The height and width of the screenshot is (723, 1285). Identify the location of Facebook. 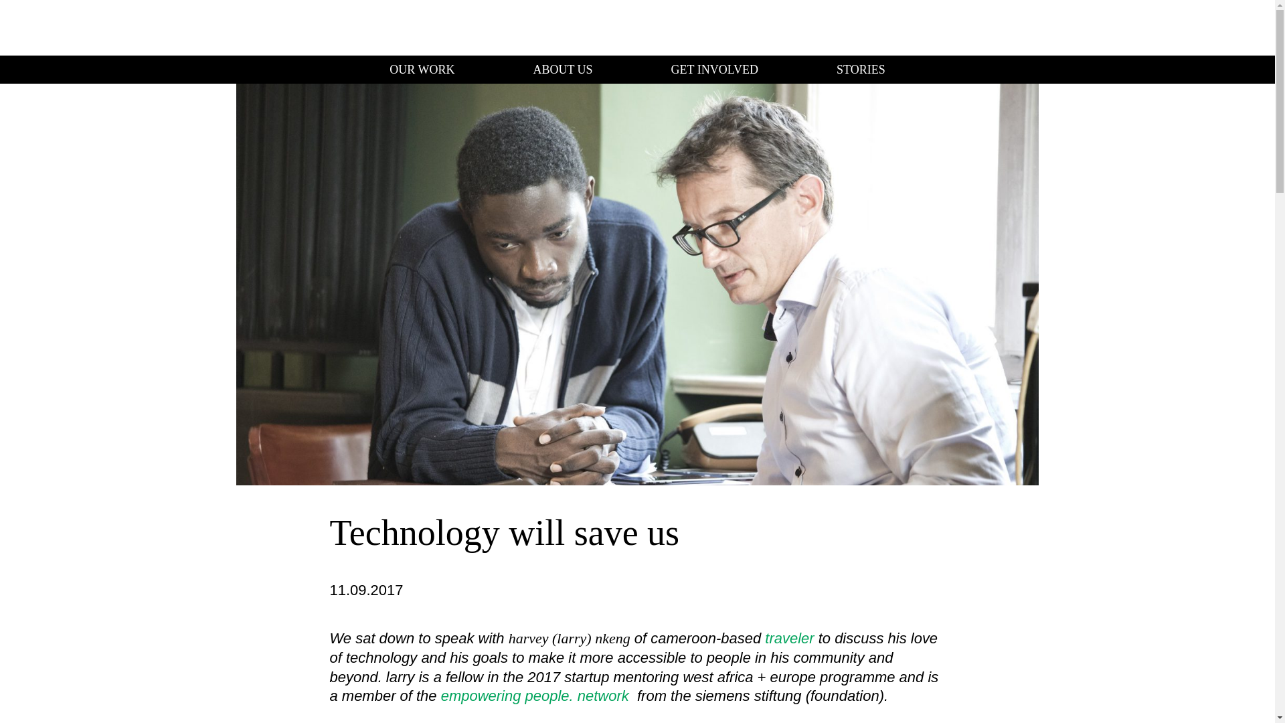
(1205, 27).